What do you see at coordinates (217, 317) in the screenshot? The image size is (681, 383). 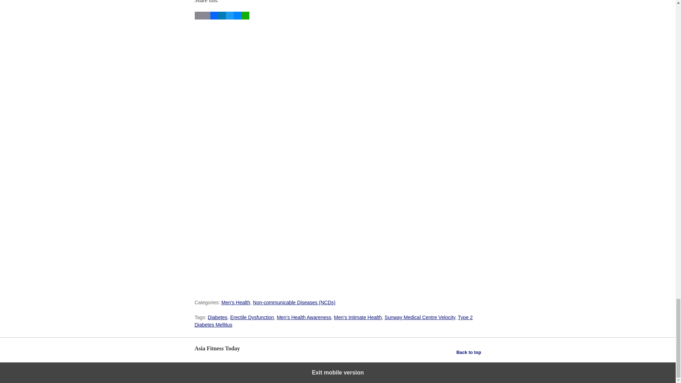 I see `Diabetes` at bounding box center [217, 317].